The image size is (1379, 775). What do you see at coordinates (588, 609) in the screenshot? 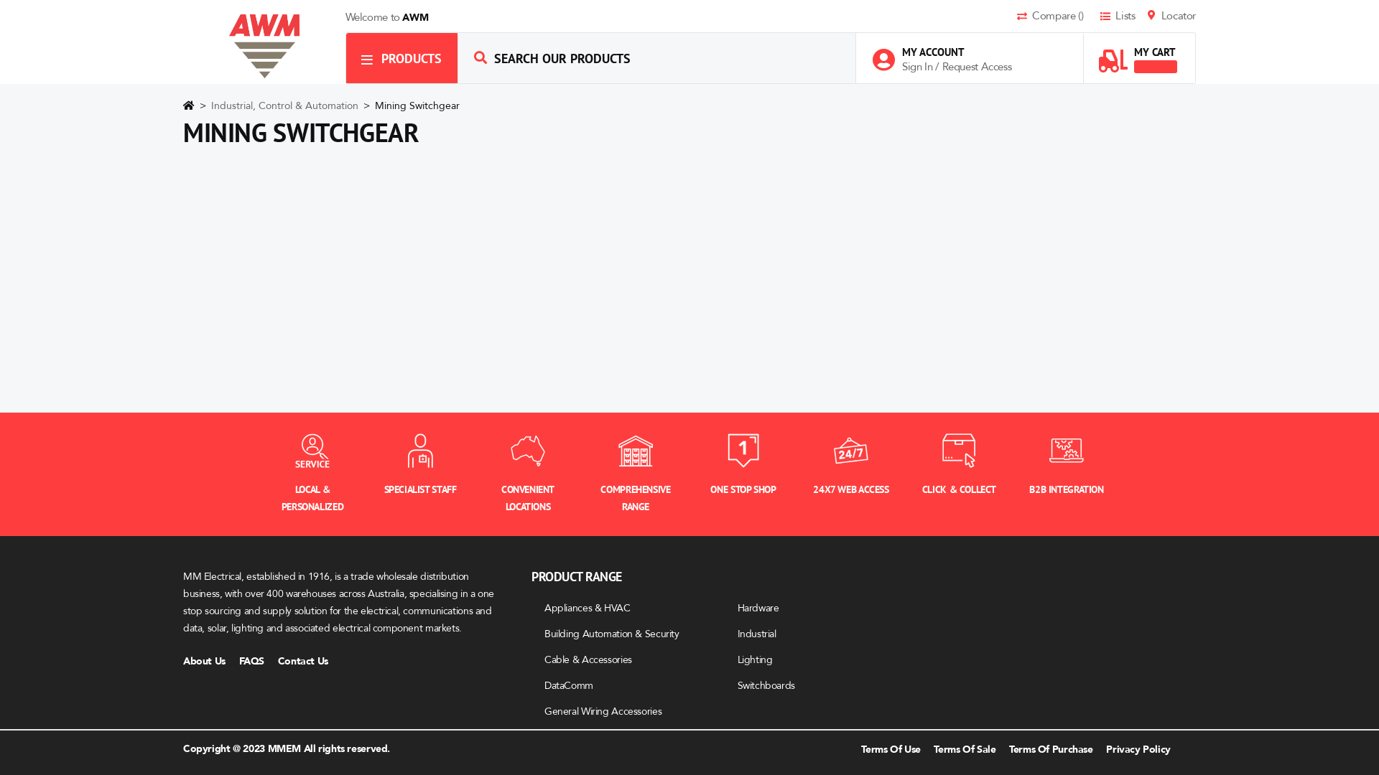
I see `Appliances & HVAC` at bounding box center [588, 609].